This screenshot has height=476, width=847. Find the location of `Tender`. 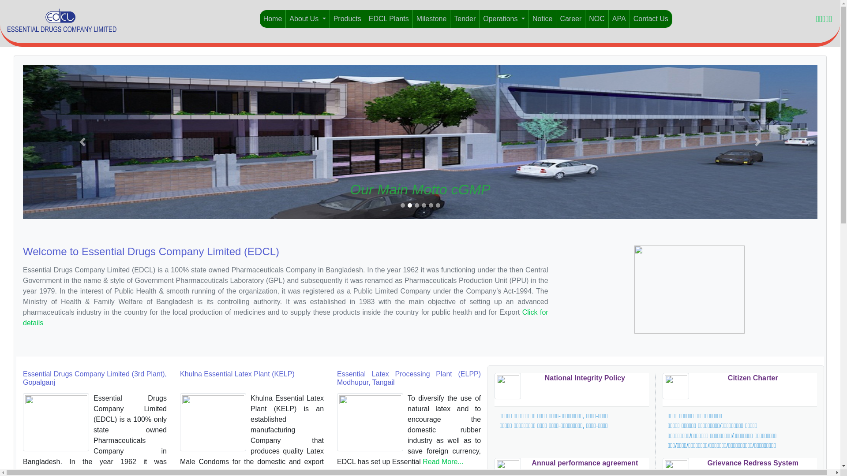

Tender is located at coordinates (465, 19).